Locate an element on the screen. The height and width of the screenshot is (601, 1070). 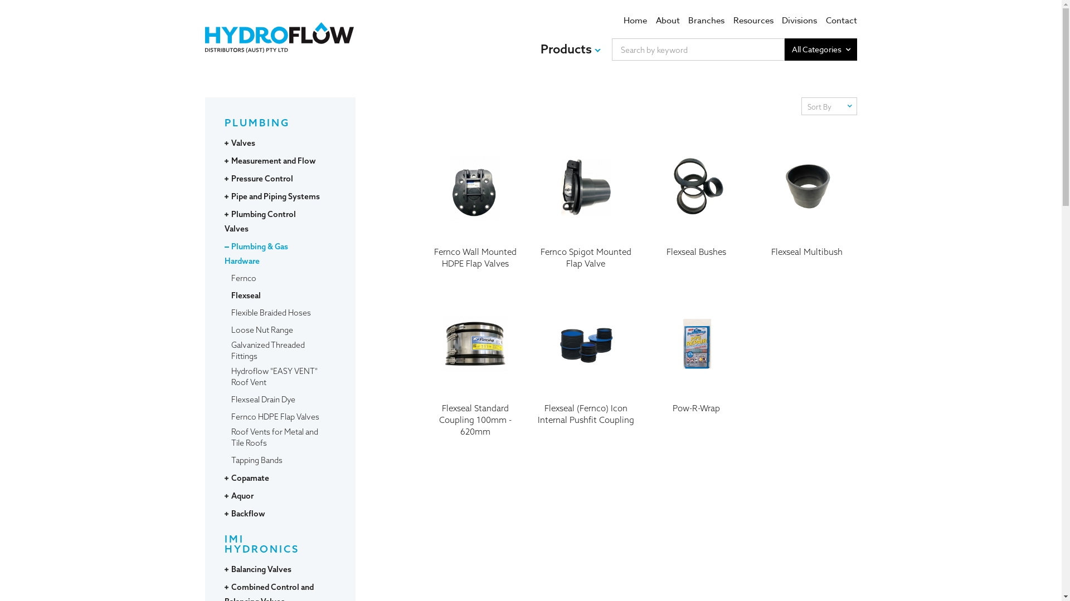
Measurement and Flow is located at coordinates (273, 161).